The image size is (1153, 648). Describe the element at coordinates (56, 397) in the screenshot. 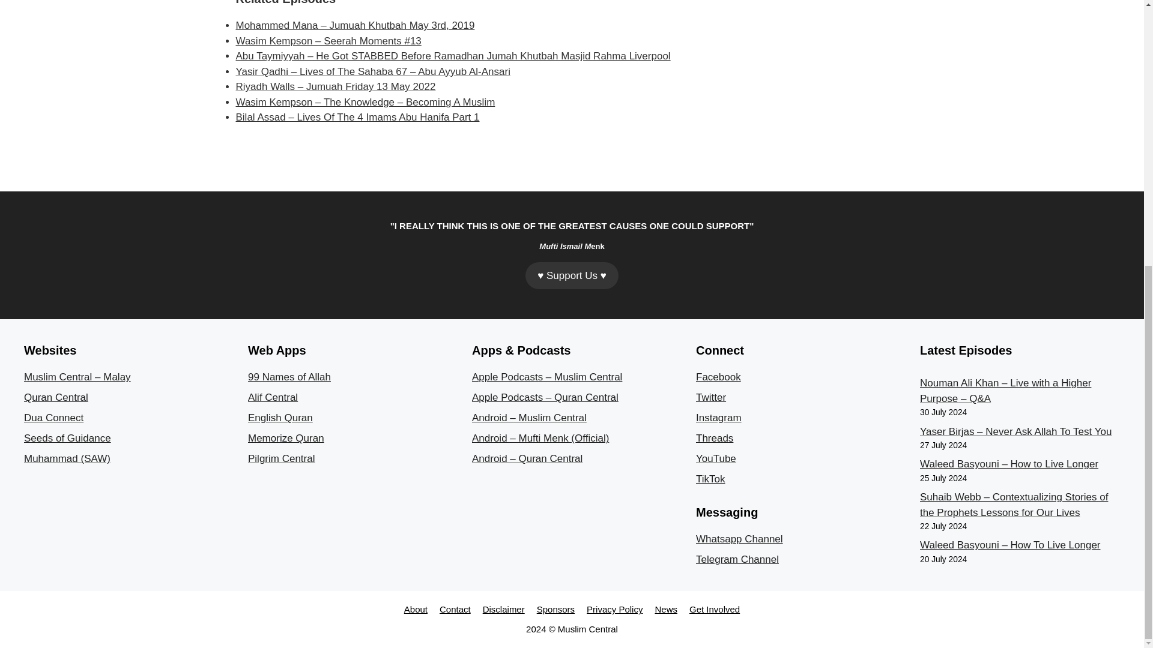

I see `Quran Central` at that location.